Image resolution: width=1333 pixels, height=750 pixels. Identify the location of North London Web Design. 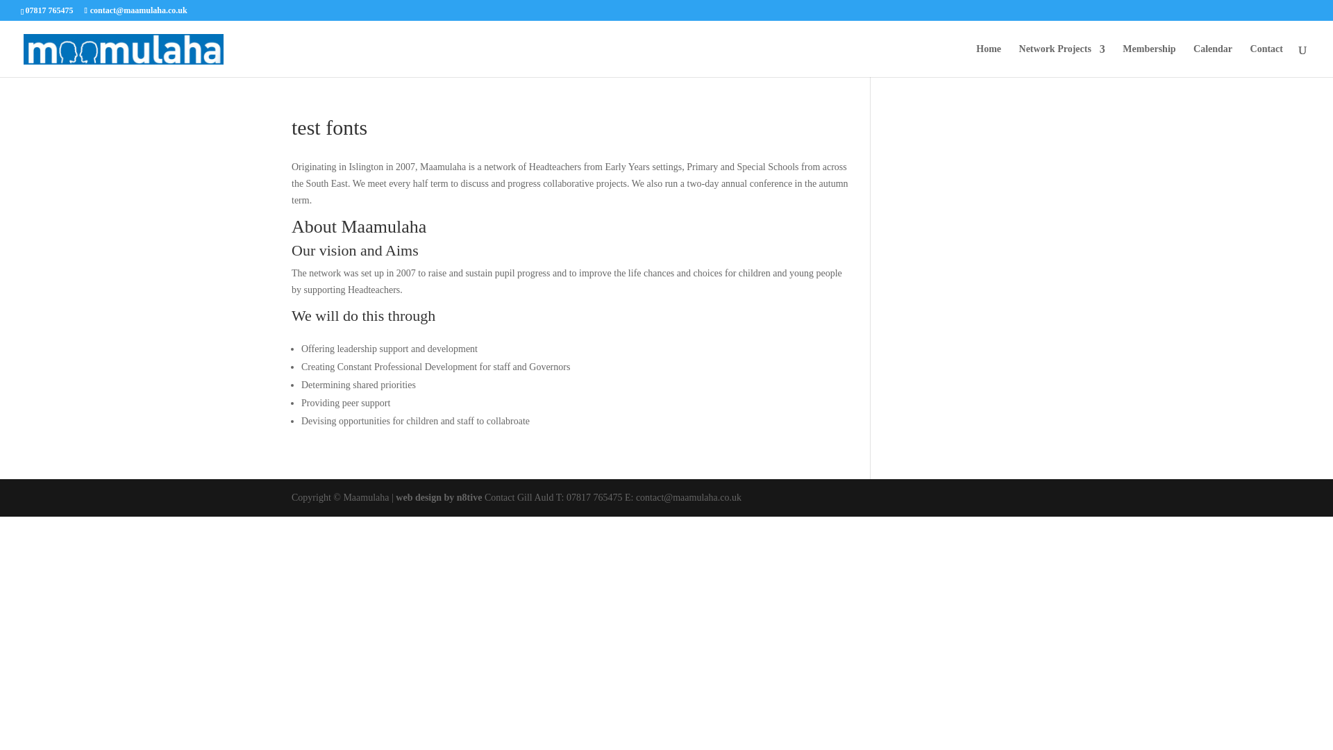
(439, 497).